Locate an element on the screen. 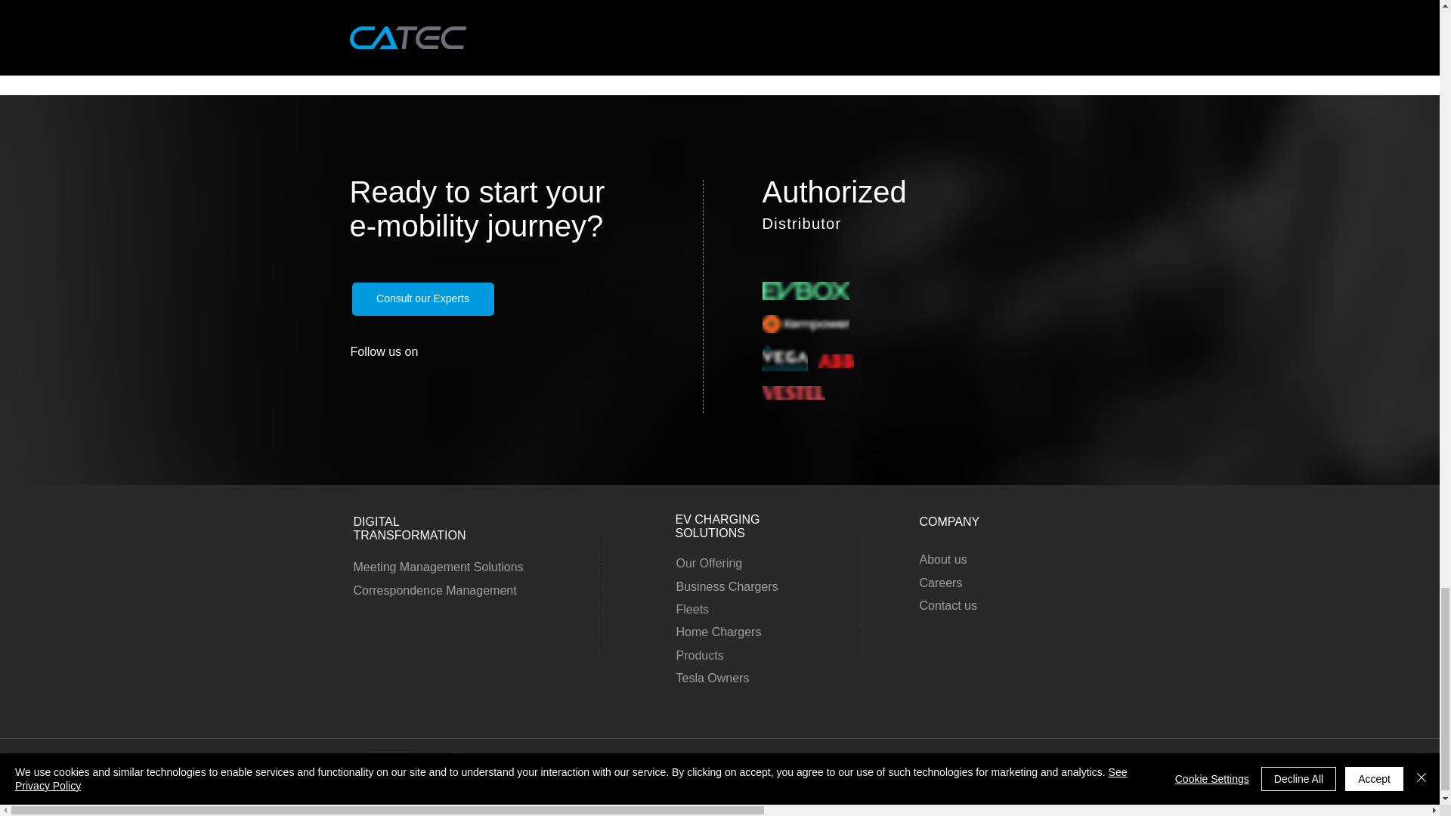 This screenshot has height=816, width=1451. Fleets is located at coordinates (692, 609).